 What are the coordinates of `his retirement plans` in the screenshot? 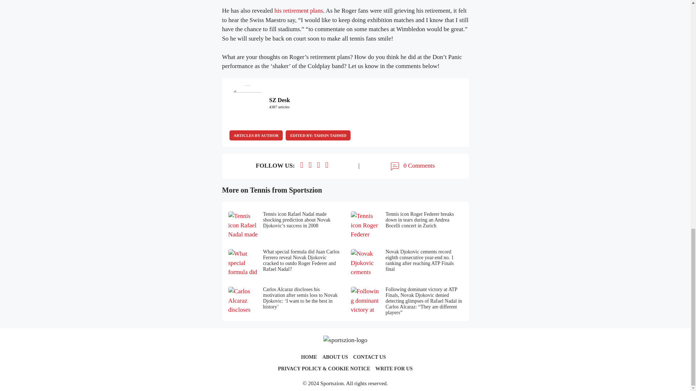 It's located at (298, 10).